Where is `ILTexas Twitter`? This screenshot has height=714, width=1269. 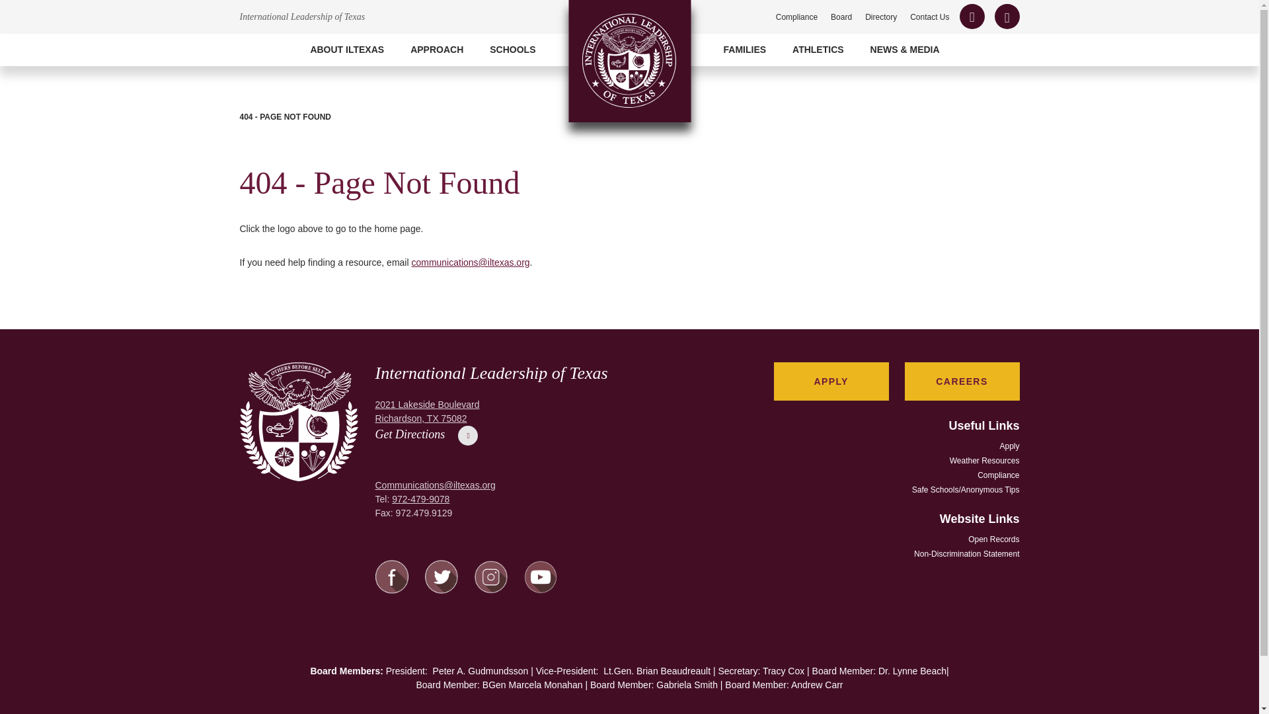 ILTexas Twitter is located at coordinates (440, 590).